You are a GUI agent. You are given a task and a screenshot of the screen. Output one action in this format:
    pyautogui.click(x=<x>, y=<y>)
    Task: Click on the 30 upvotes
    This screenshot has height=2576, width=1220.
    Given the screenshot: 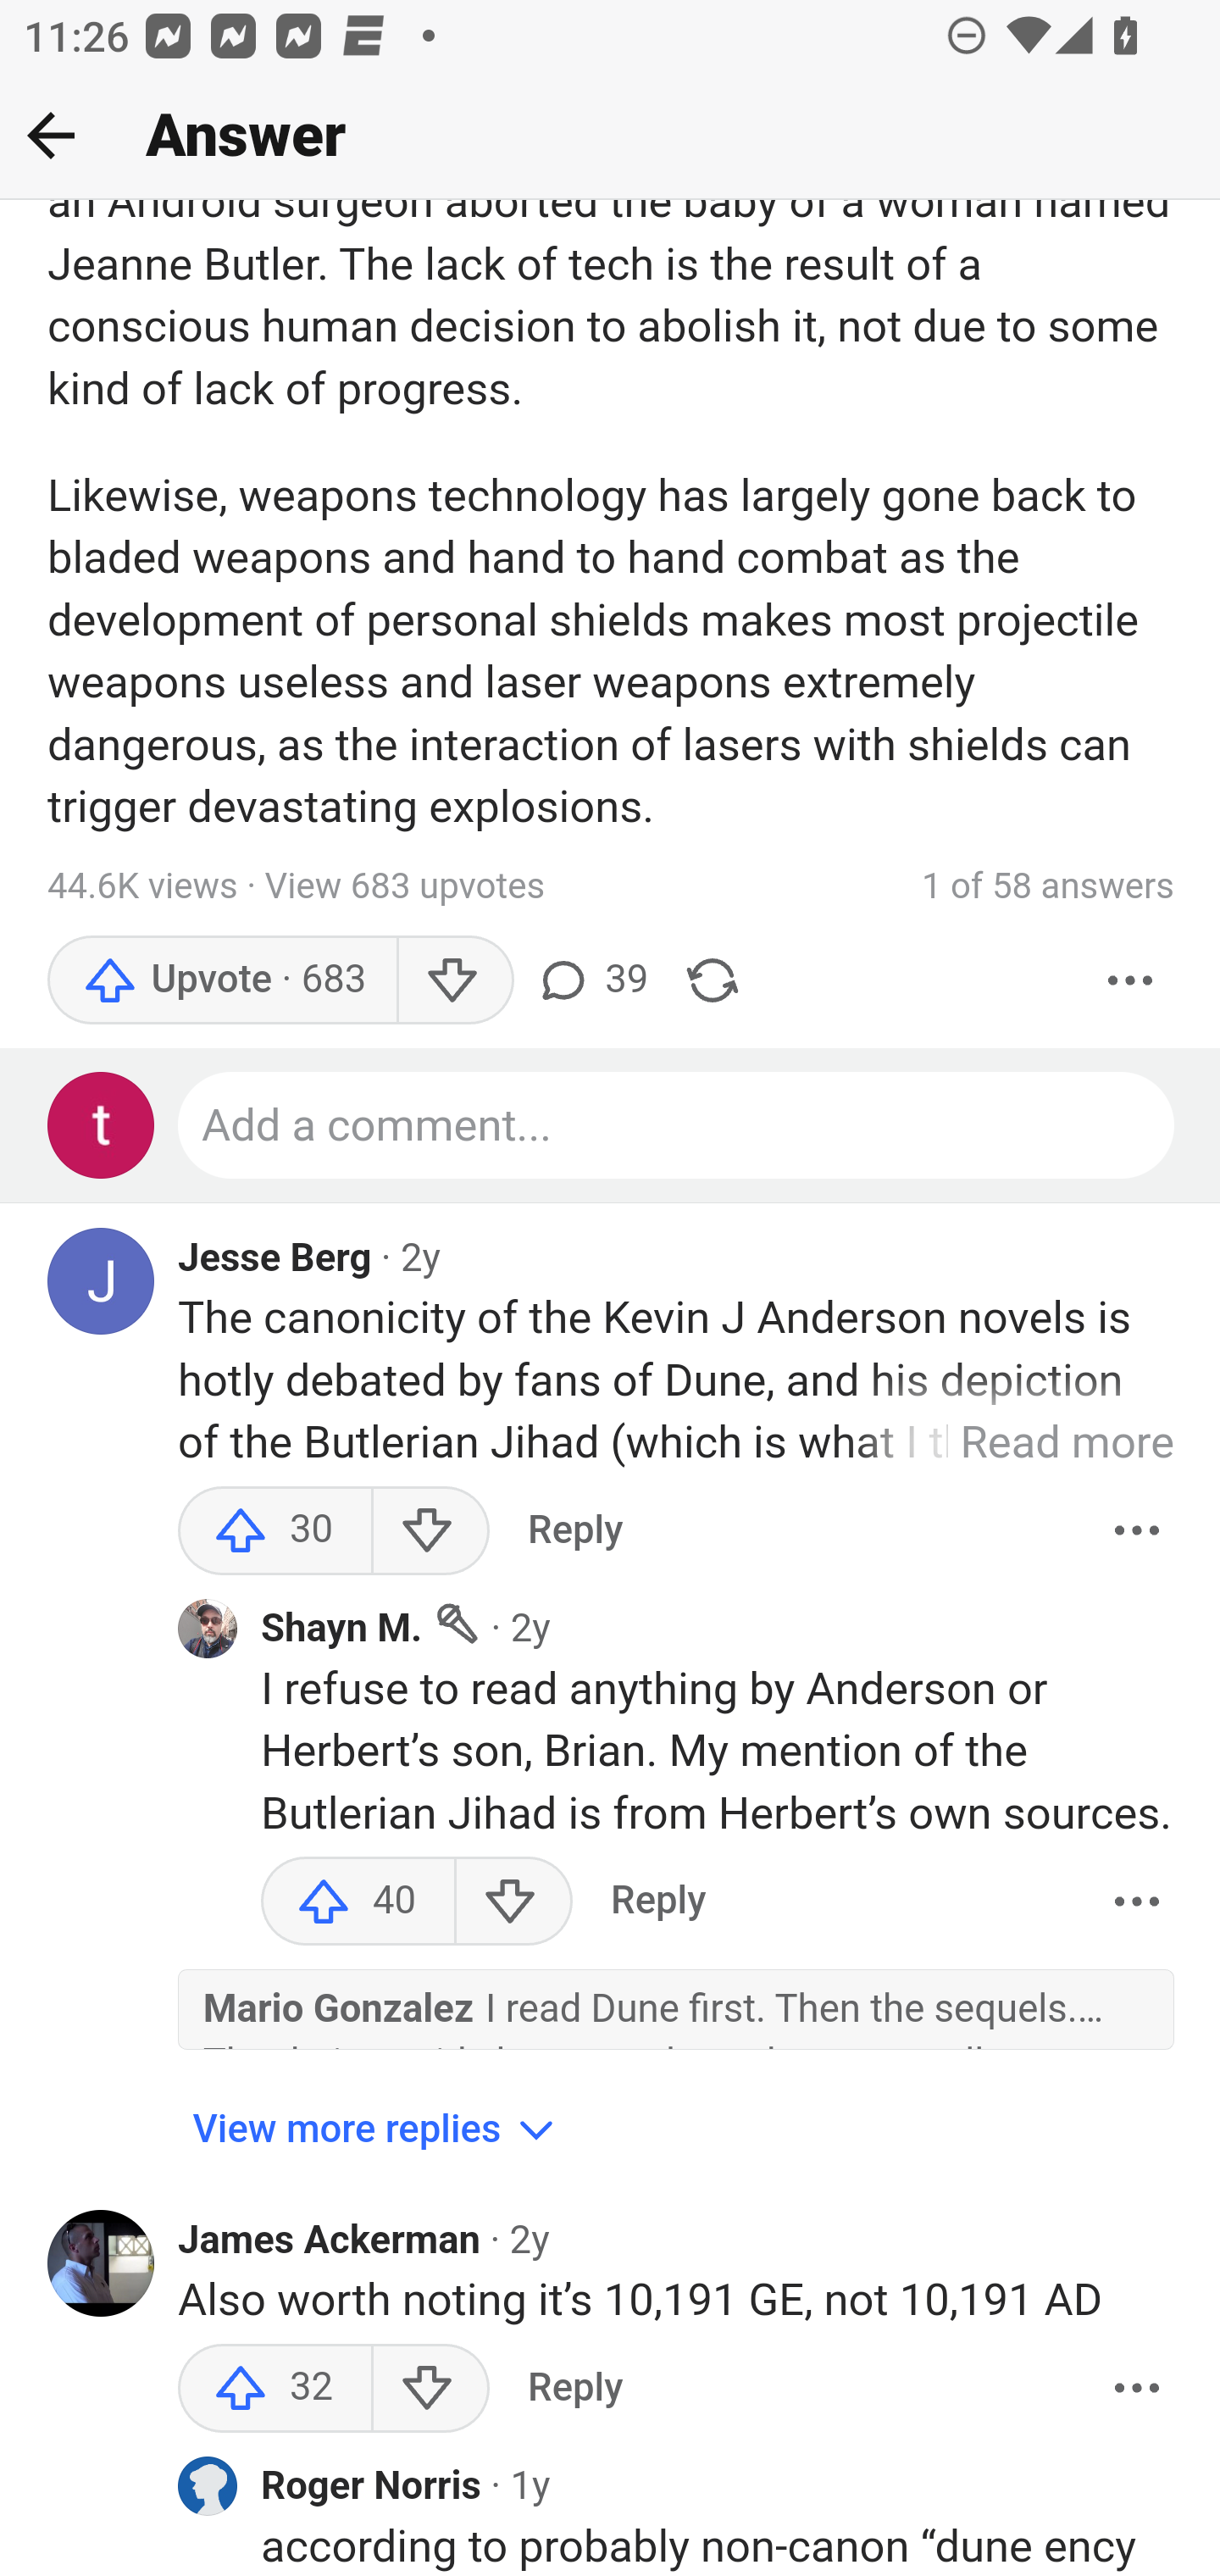 What is the action you would take?
    pyautogui.click(x=275, y=1531)
    